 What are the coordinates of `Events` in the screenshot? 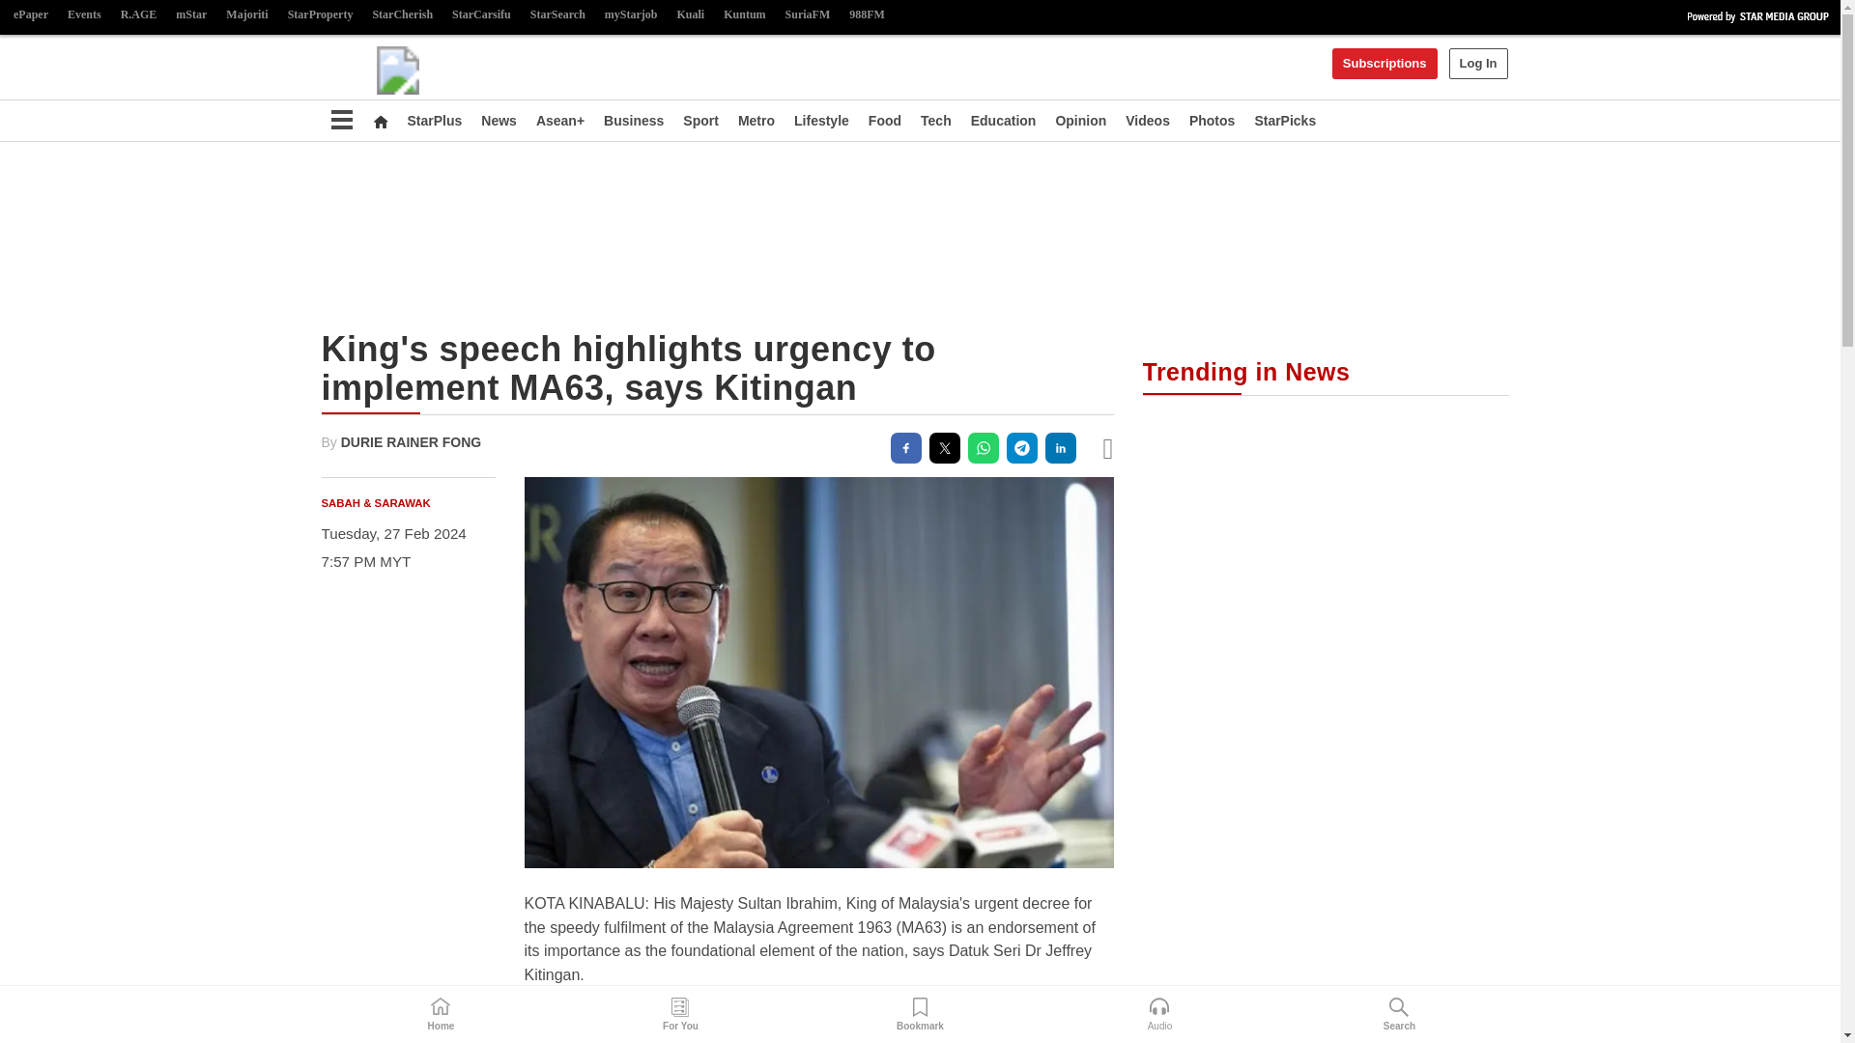 It's located at (84, 15).